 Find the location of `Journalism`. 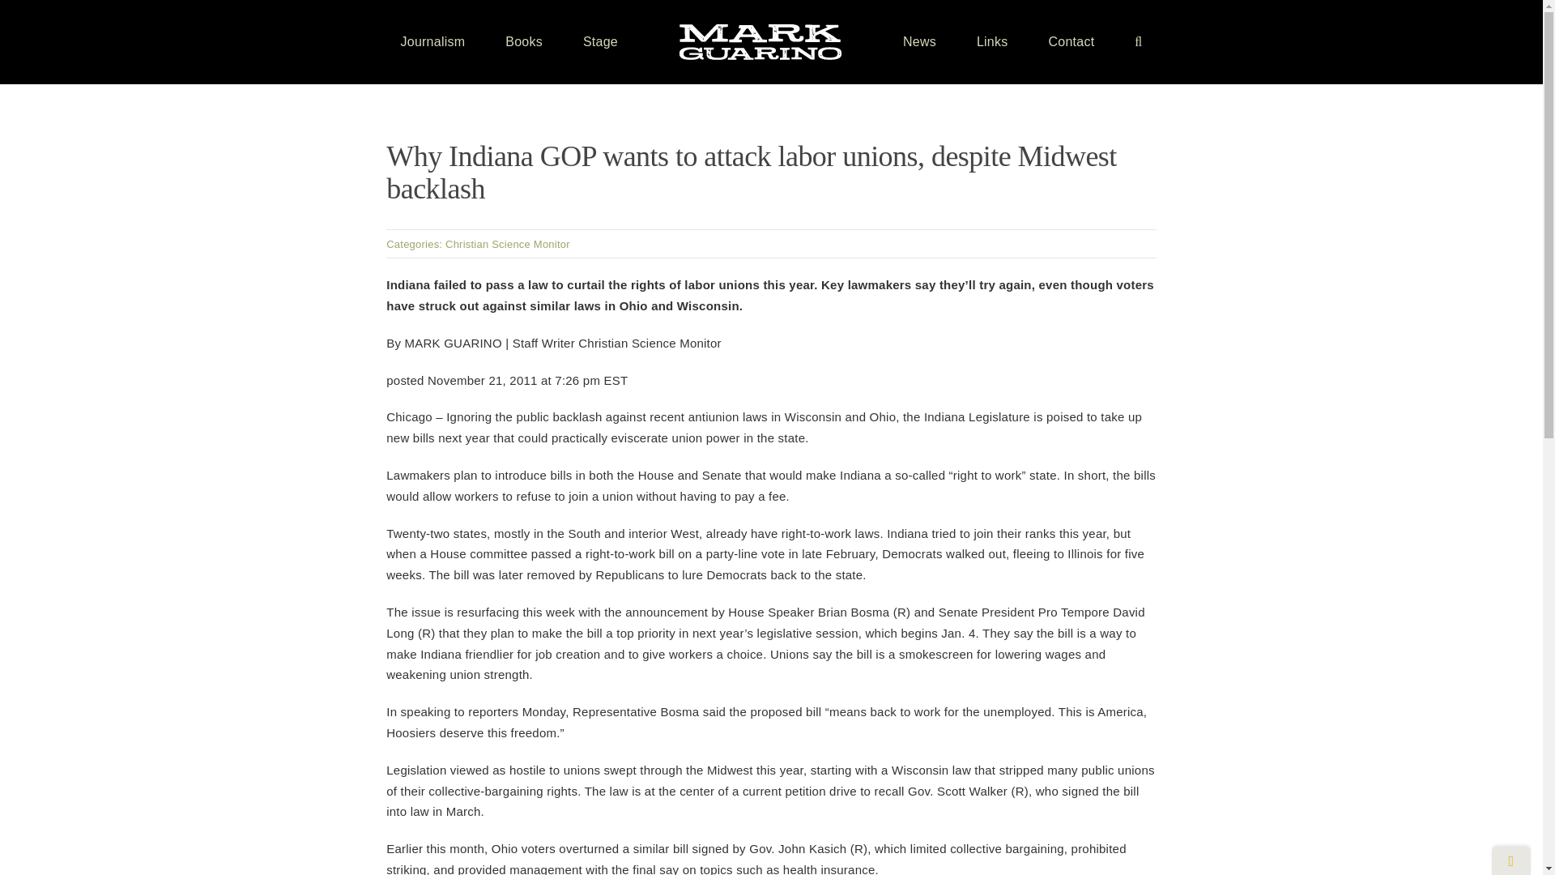

Journalism is located at coordinates (432, 42).